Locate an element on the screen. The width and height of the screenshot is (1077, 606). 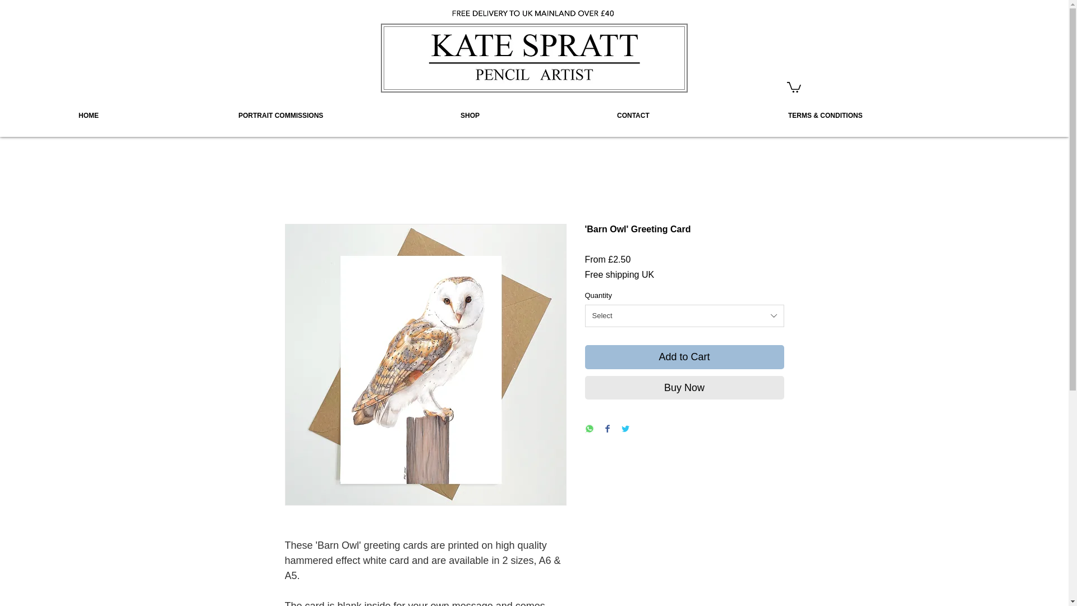
CONTACT is located at coordinates (696, 116).